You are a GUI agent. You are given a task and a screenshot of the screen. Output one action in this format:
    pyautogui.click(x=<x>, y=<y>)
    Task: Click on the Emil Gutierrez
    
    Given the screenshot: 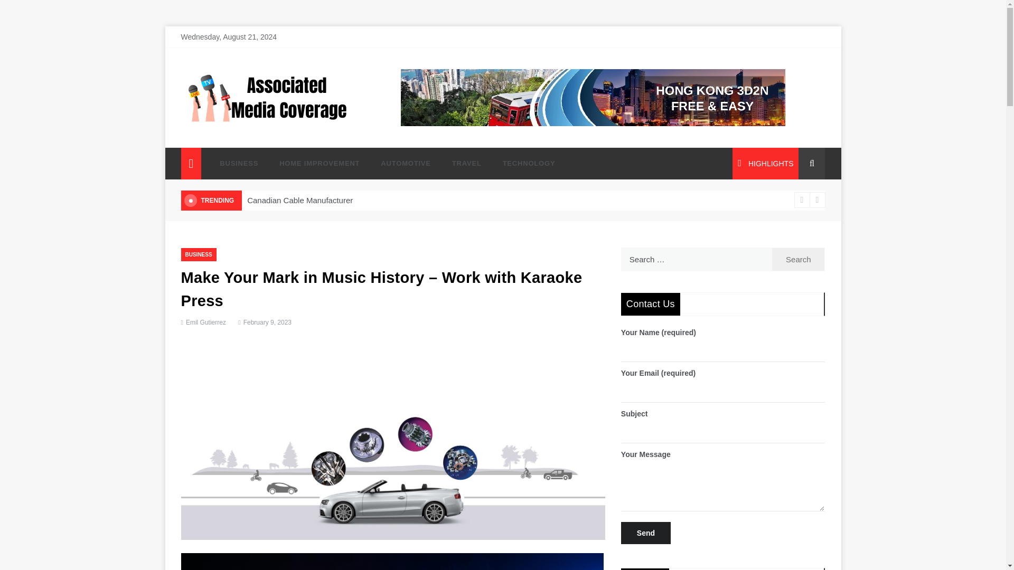 What is the action you would take?
    pyautogui.click(x=206, y=322)
    